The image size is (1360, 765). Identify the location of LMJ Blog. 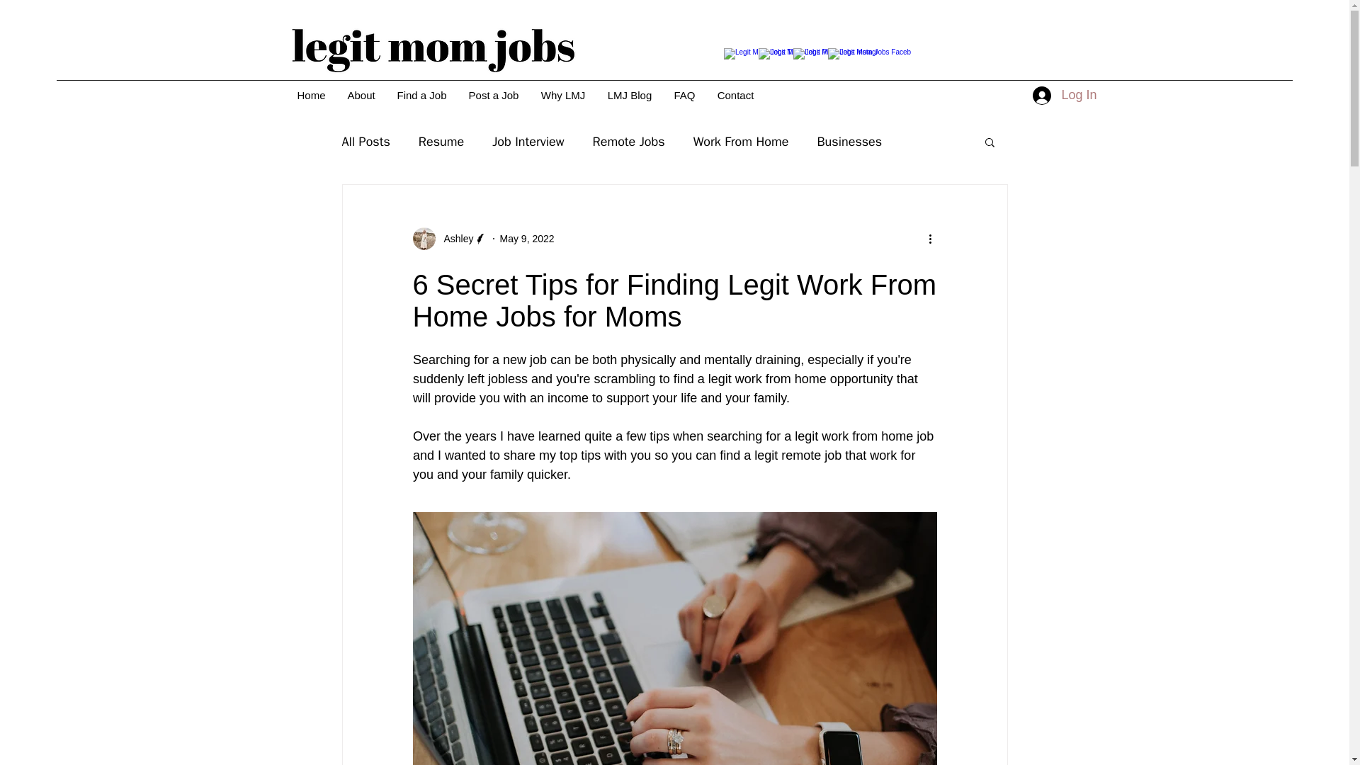
(630, 95).